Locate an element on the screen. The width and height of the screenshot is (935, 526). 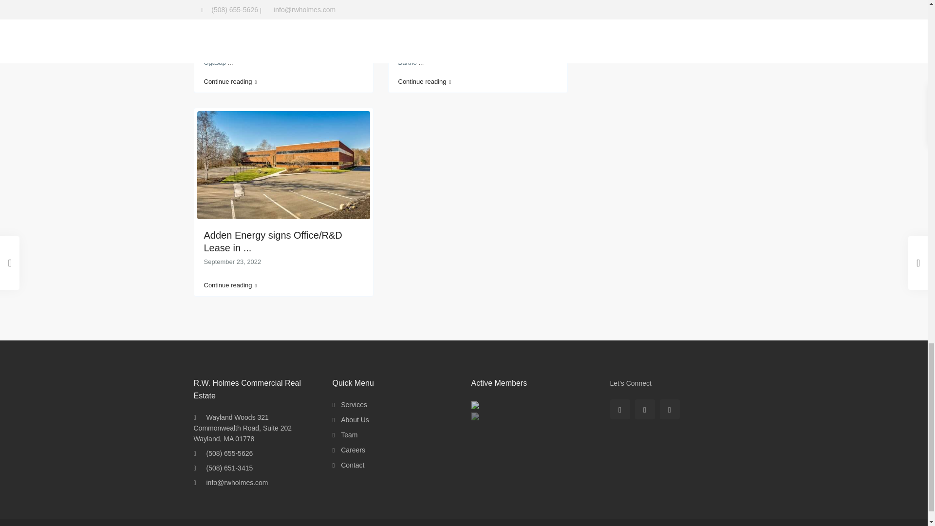
Services is located at coordinates (354, 404).